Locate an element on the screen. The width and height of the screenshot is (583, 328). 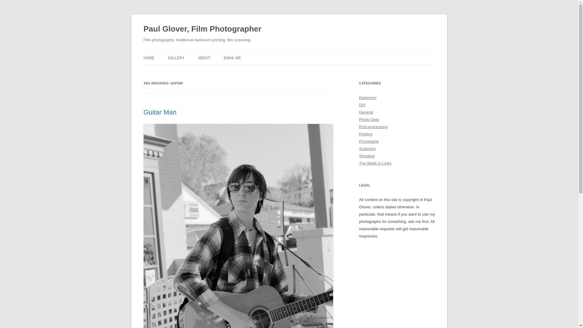
Email Me is located at coordinates (233, 58).